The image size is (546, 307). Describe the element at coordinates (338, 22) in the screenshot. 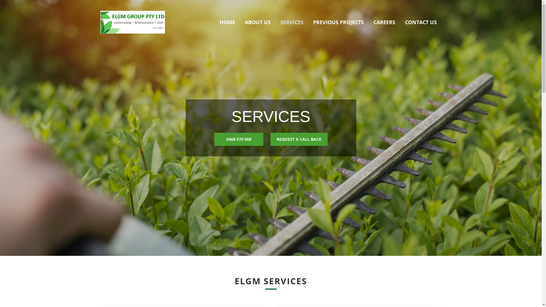

I see `PREVIOUS PROJECTS` at that location.